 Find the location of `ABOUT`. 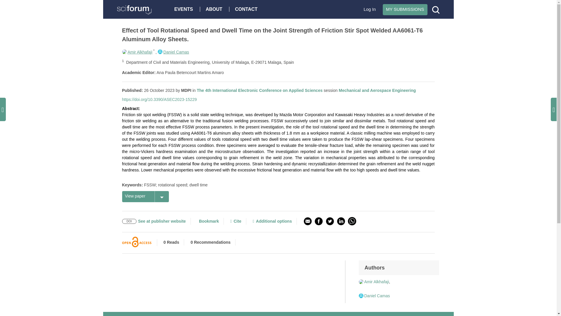

ABOUT is located at coordinates (215, 9).